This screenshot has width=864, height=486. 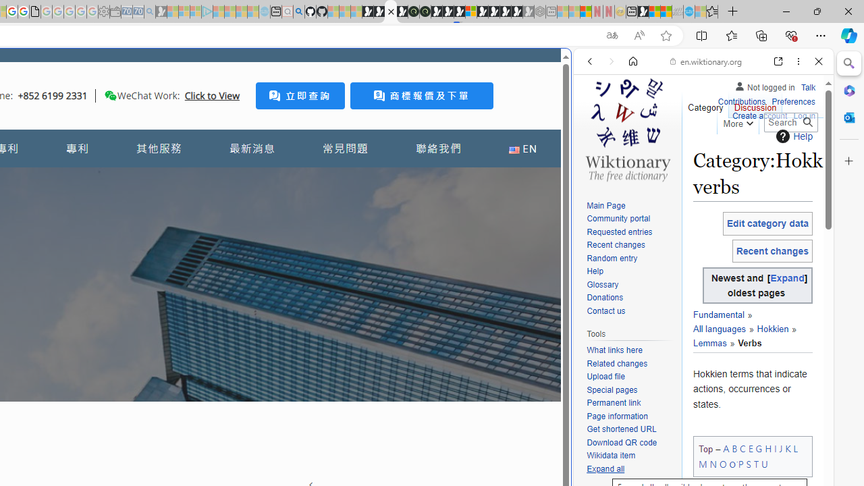 What do you see at coordinates (744, 343) in the screenshot?
I see `Verbs` at bounding box center [744, 343].